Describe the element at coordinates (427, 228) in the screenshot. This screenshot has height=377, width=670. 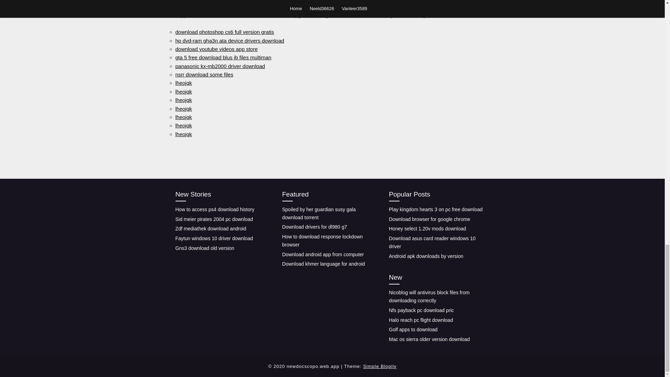
I see `Honey select 1.20v mods download` at that location.